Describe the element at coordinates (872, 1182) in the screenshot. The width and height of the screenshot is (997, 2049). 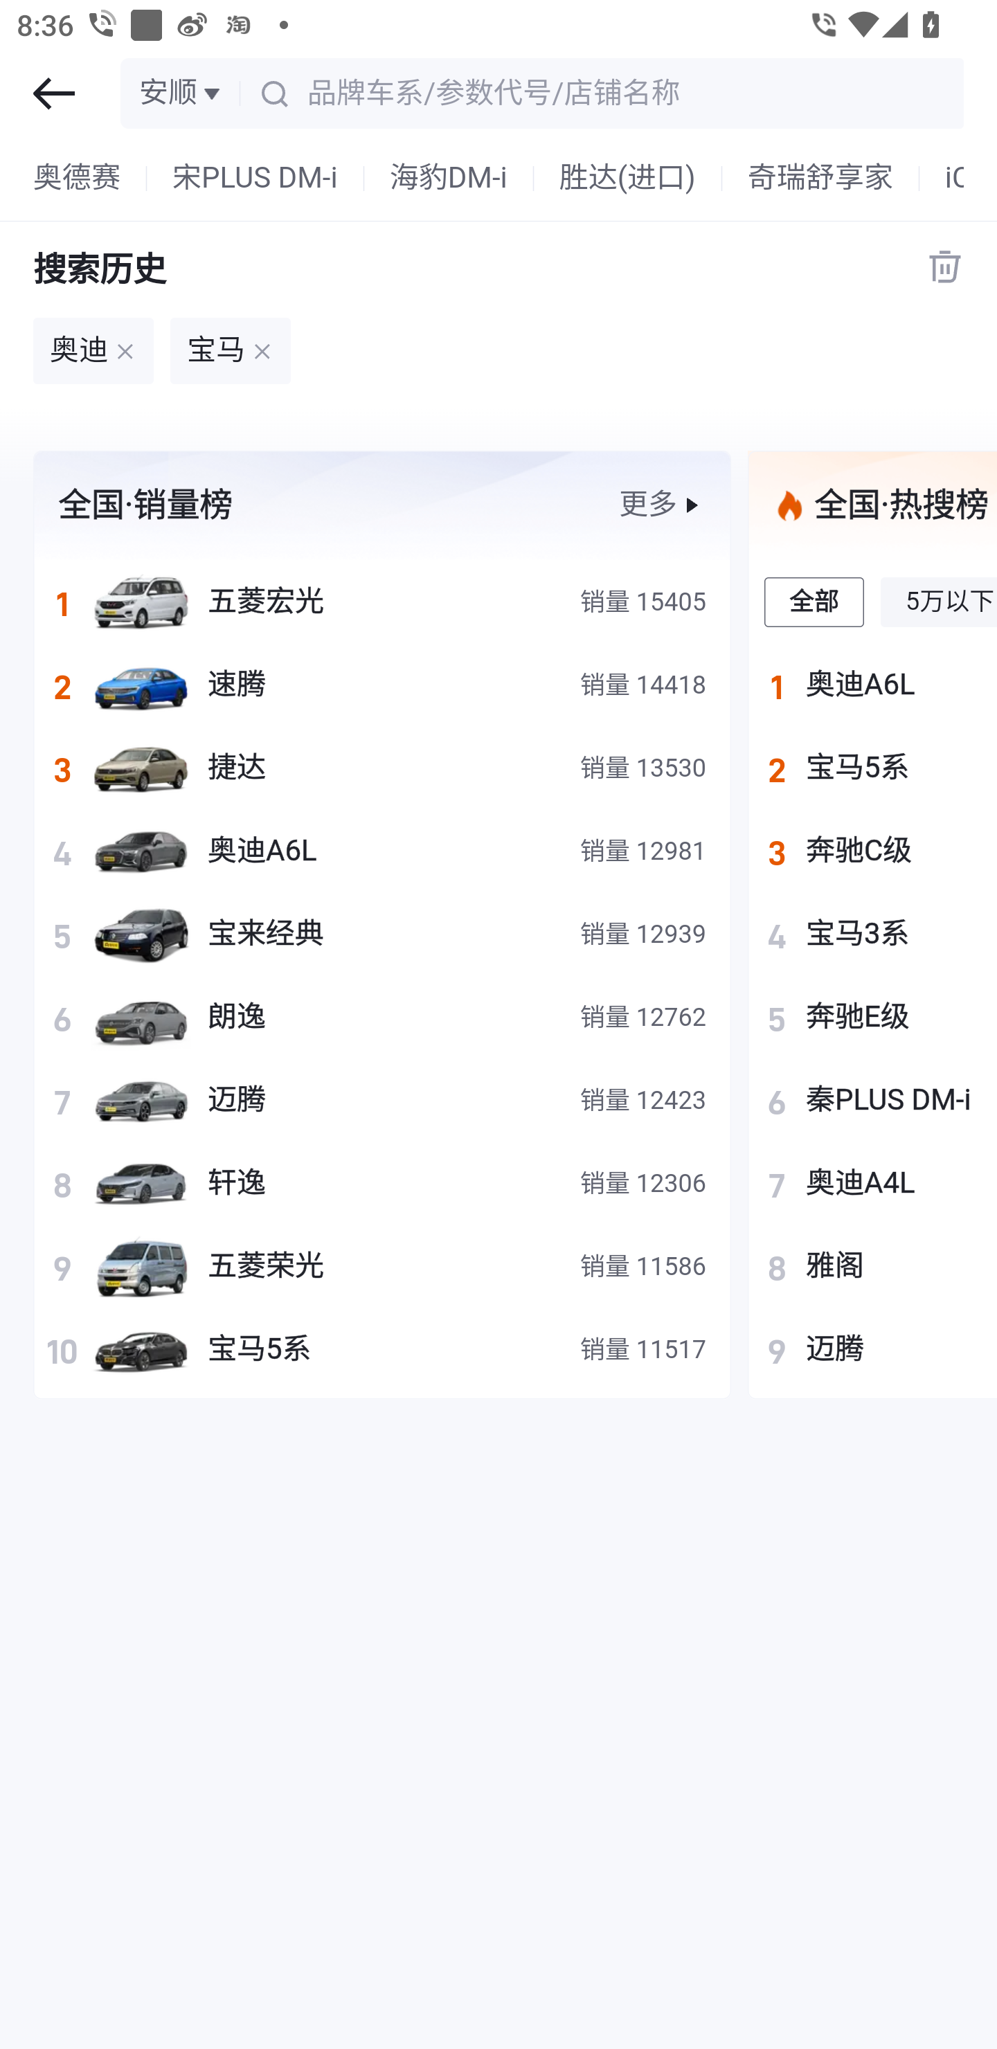
I see `7奥迪A4L2.68-32.30万` at that location.